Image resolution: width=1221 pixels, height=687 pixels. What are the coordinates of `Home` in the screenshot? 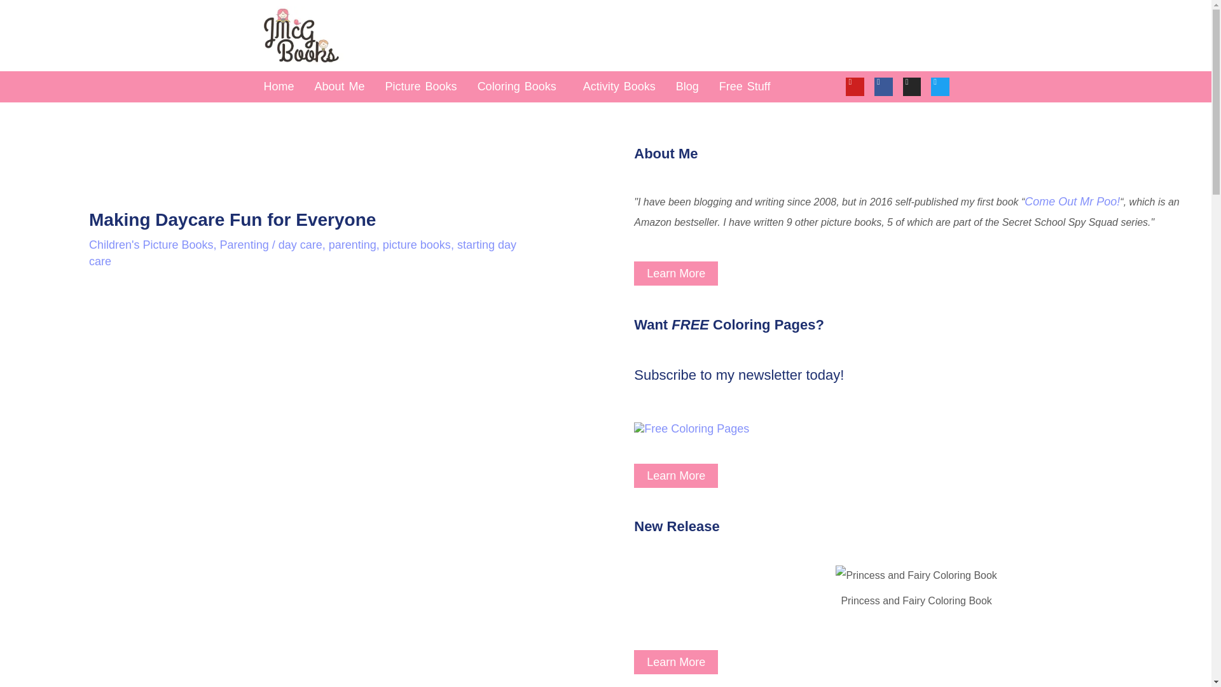 It's located at (279, 87).